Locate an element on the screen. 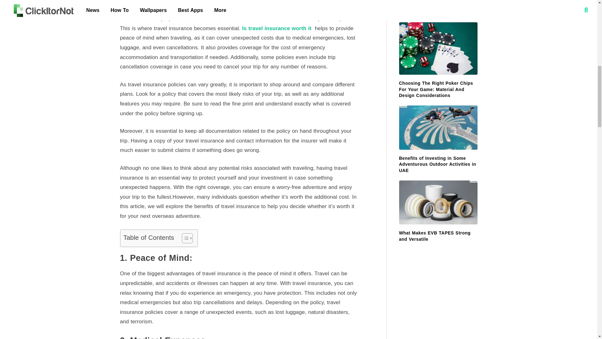 The height and width of the screenshot is (339, 602). Is travel insurance worth it is located at coordinates (277, 28).